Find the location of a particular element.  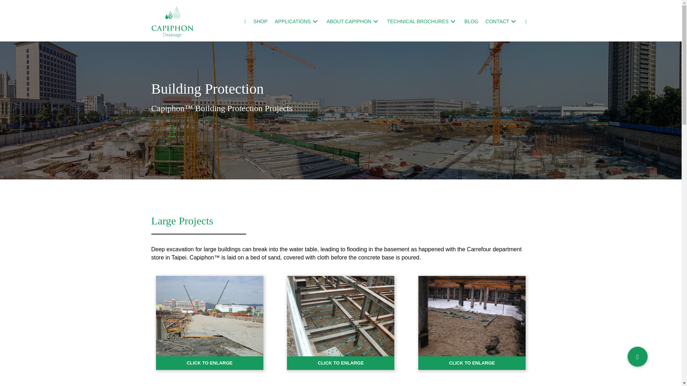

BLOG is located at coordinates (472, 21).